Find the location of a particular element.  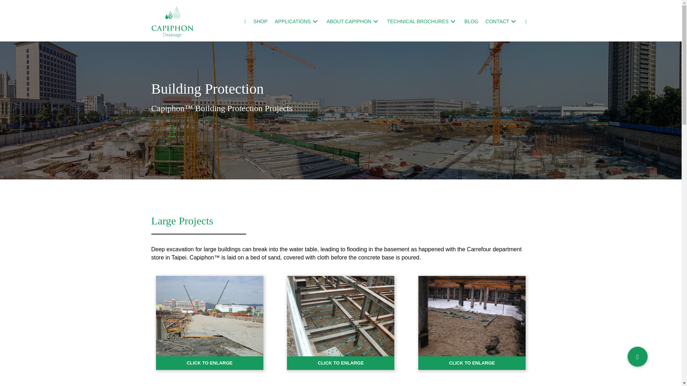

BLOG is located at coordinates (472, 21).